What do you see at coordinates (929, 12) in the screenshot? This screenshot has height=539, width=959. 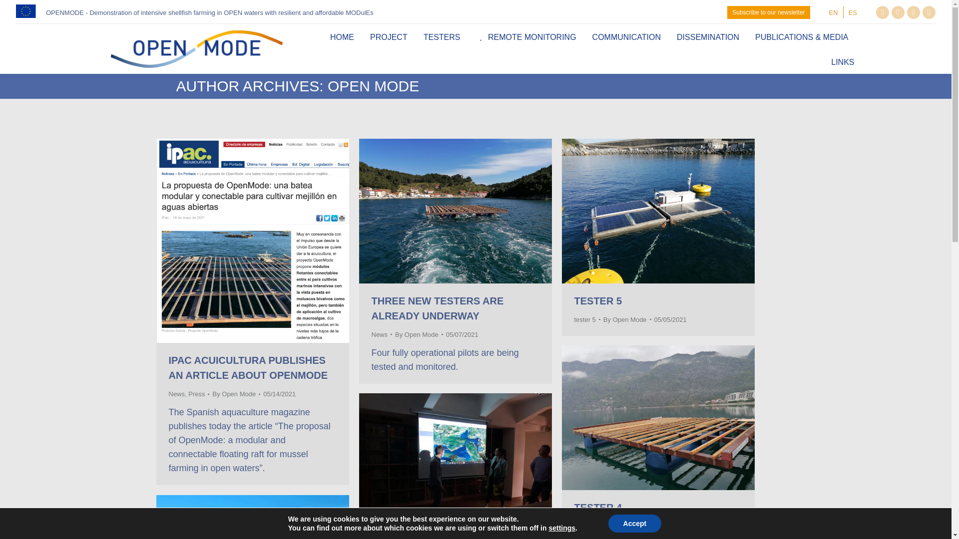 I see `Facebook page opens in new window` at bounding box center [929, 12].